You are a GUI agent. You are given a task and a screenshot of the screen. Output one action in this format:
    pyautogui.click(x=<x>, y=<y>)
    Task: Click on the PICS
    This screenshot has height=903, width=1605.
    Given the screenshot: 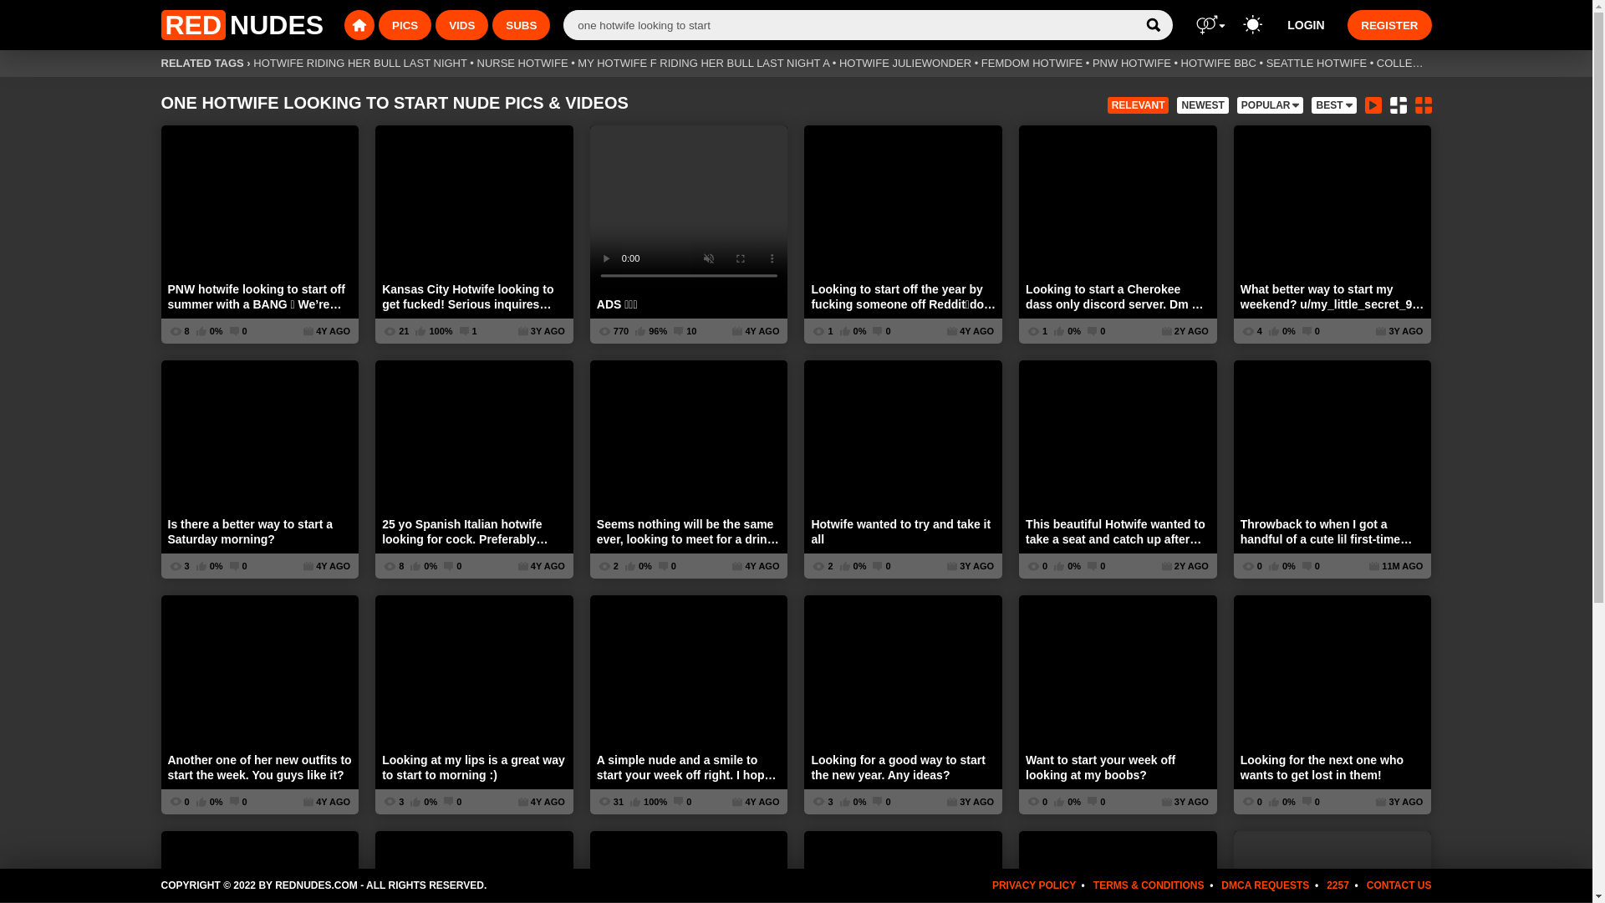 What is the action you would take?
    pyautogui.click(x=403, y=25)
    